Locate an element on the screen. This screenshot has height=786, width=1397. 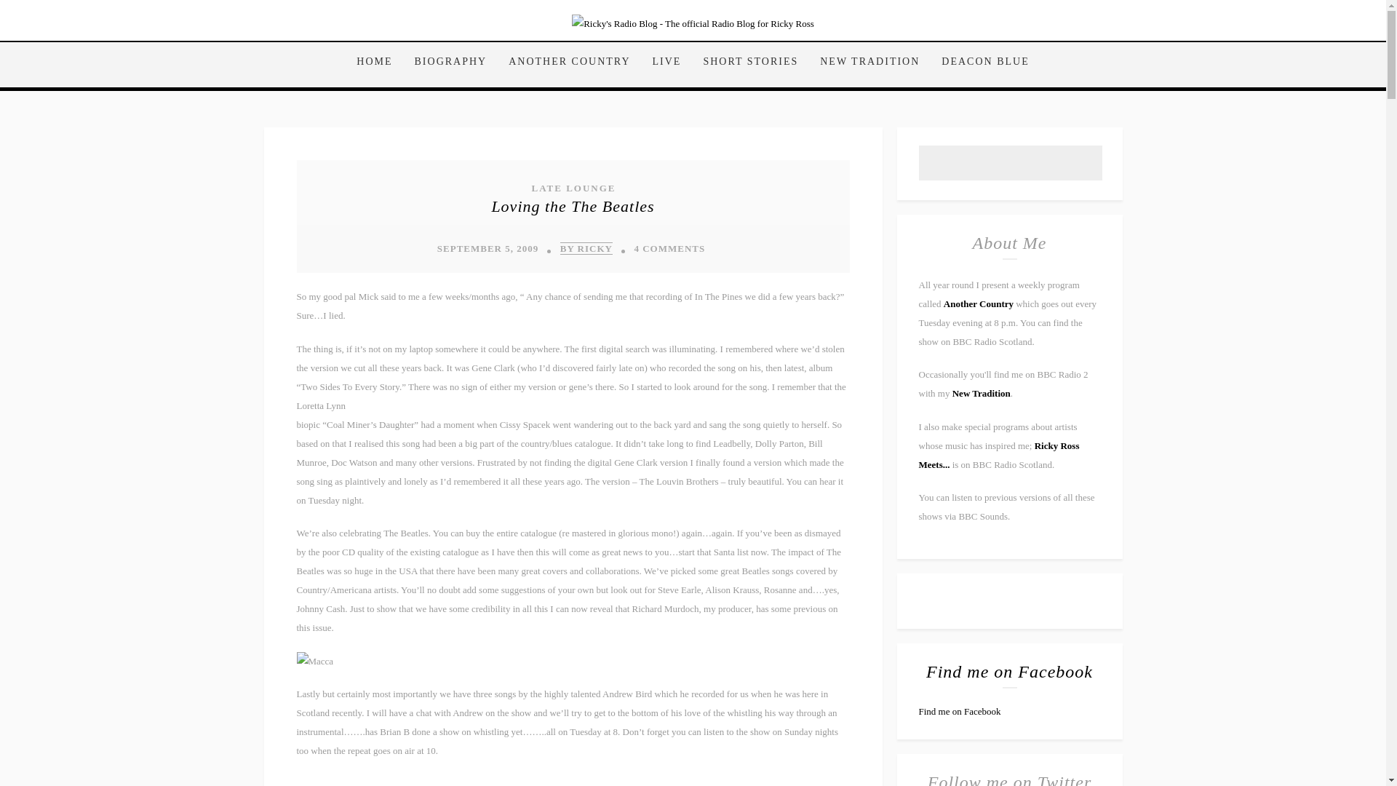
BIOGRAPHY is located at coordinates (451, 63).